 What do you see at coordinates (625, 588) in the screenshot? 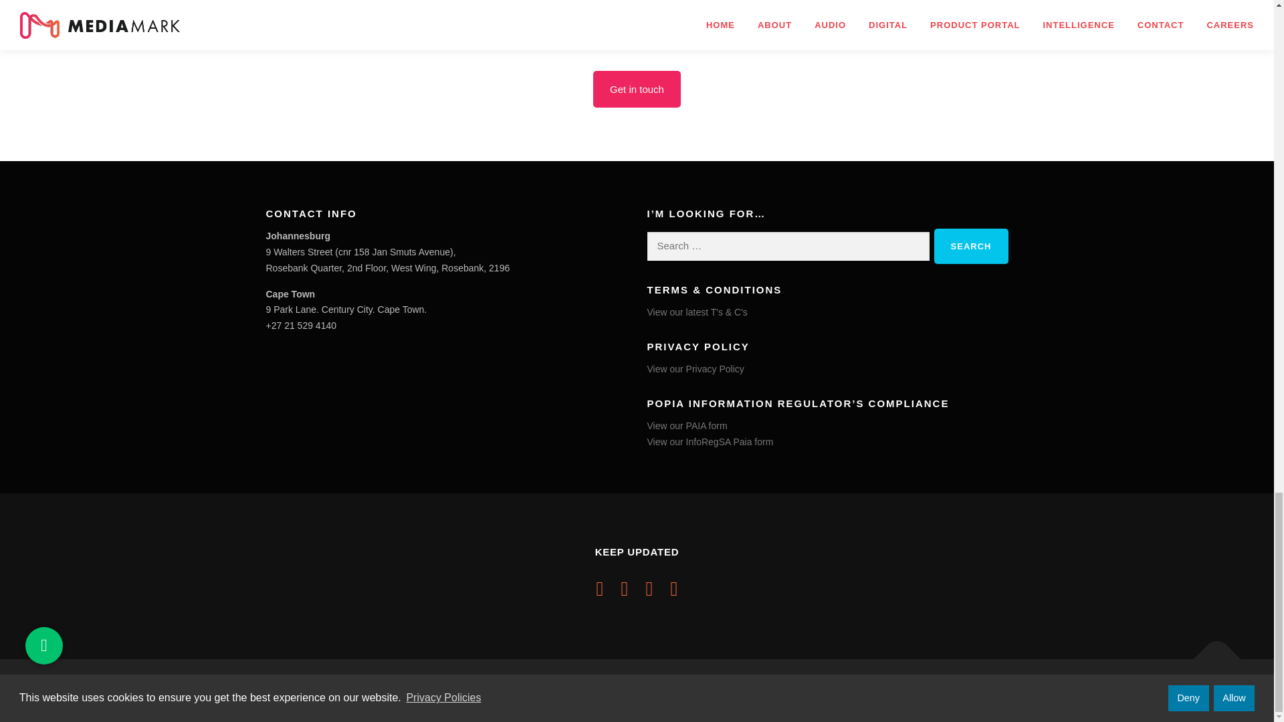
I see `Twitter` at bounding box center [625, 588].